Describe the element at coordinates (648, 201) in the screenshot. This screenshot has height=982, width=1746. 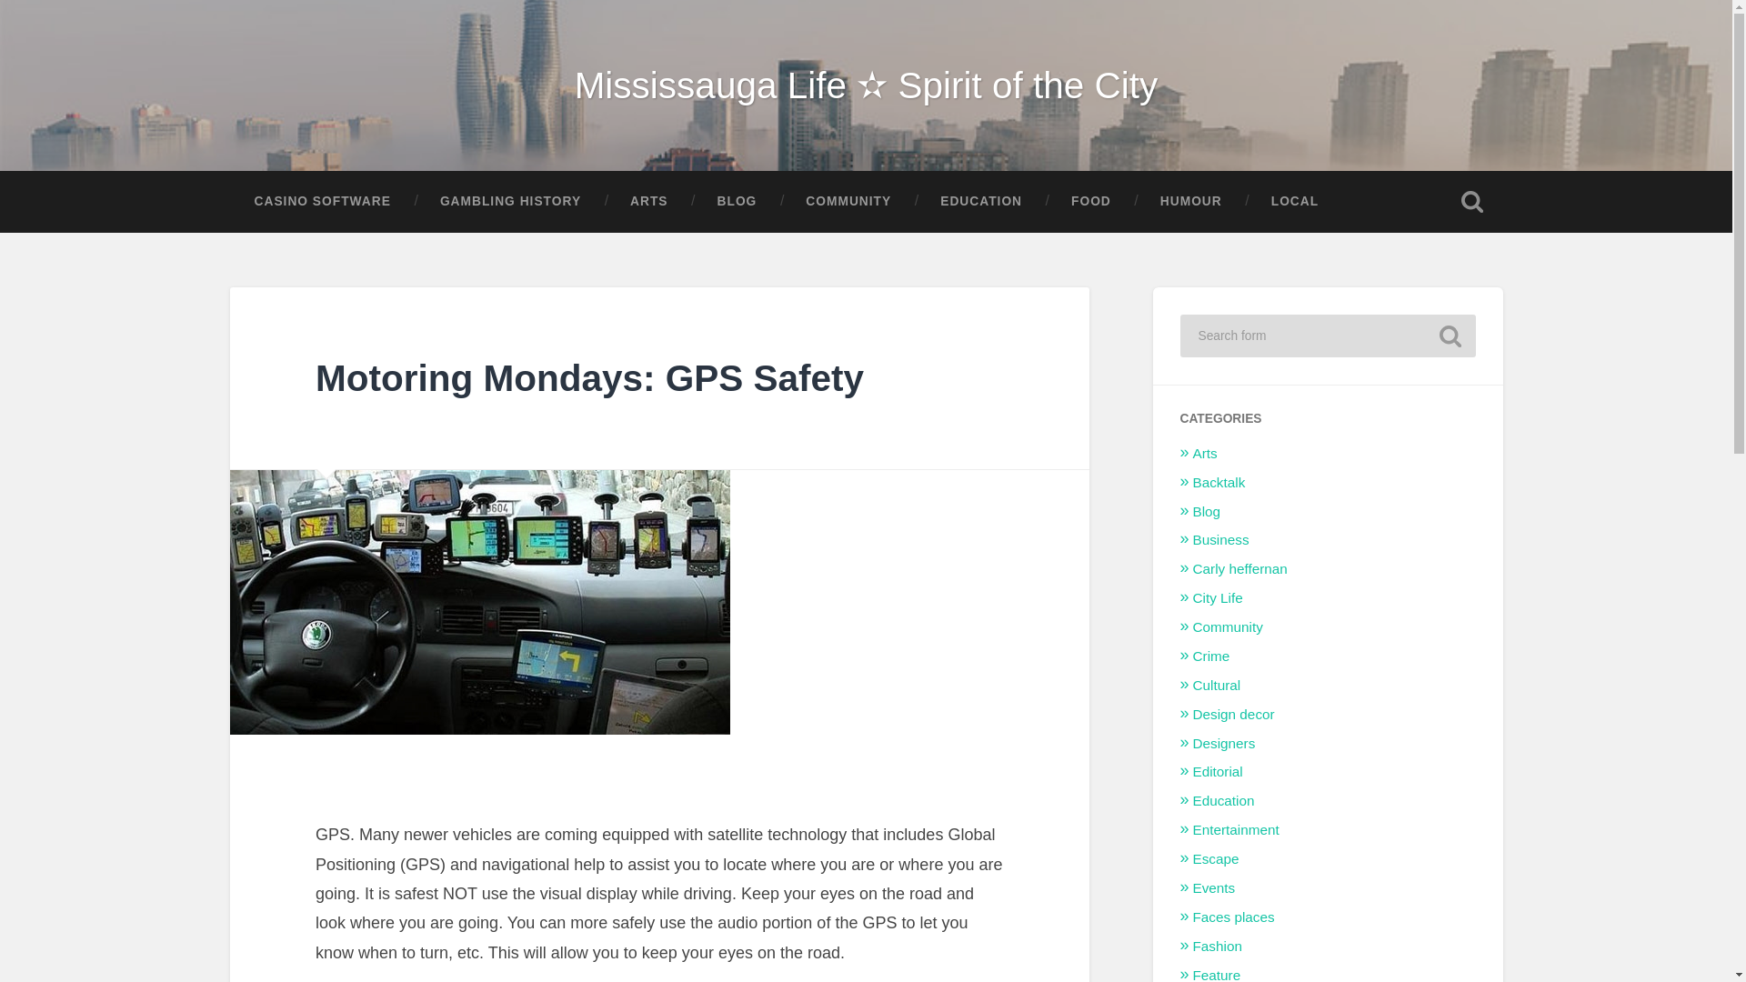
I see `ARTS` at that location.